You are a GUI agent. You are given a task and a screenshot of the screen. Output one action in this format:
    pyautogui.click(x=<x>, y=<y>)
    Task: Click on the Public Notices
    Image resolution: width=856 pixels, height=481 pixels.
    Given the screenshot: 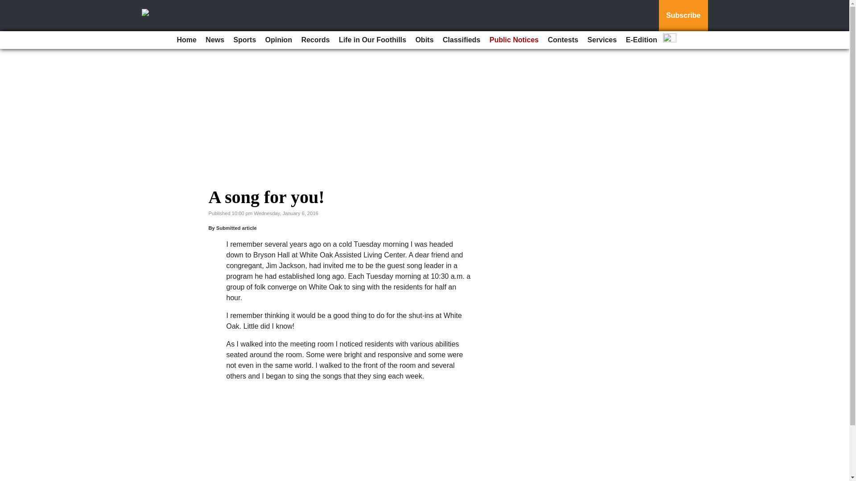 What is the action you would take?
    pyautogui.click(x=514, y=40)
    